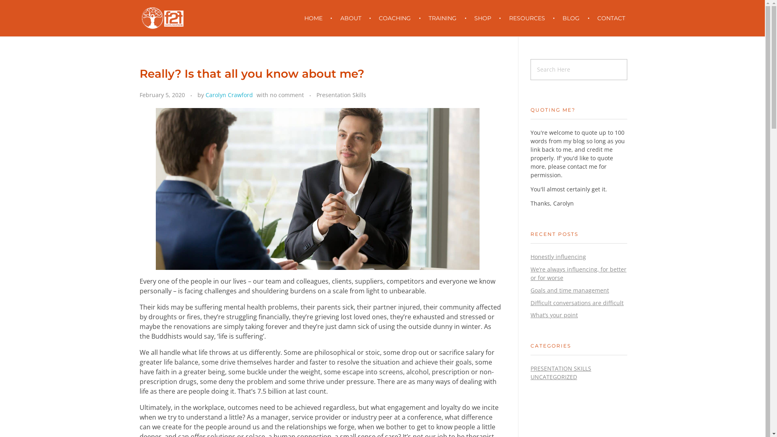  What do you see at coordinates (229, 95) in the screenshot?
I see `Carolyn Crawford` at bounding box center [229, 95].